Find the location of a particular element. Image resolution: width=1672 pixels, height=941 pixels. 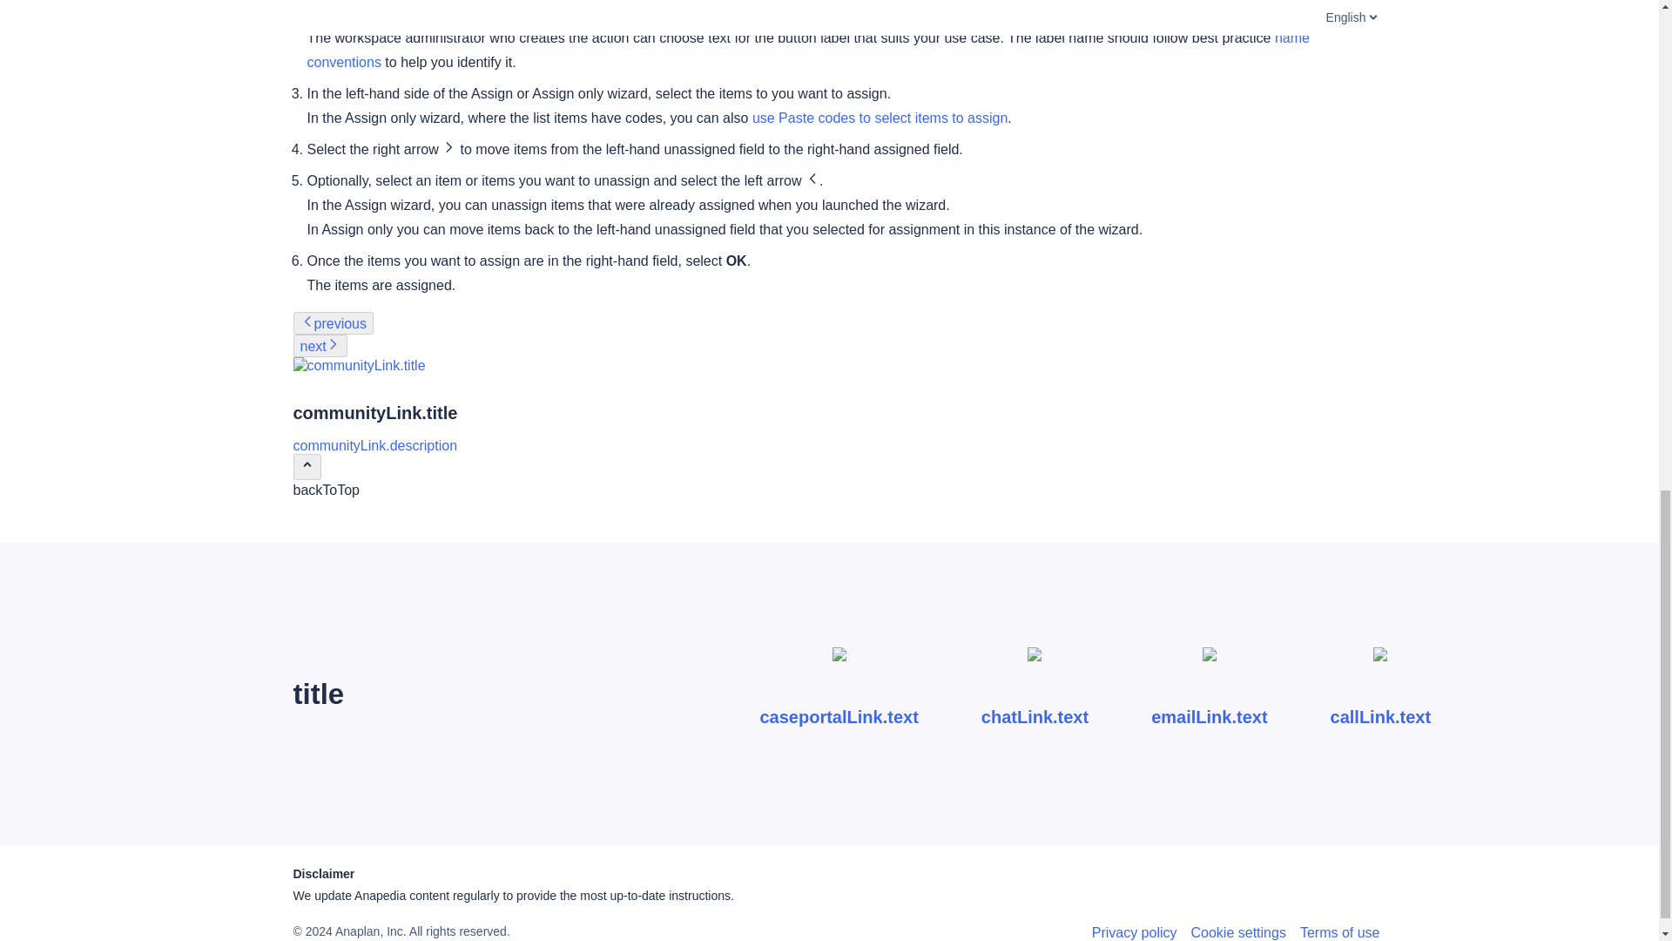

previous is located at coordinates (333, 322).